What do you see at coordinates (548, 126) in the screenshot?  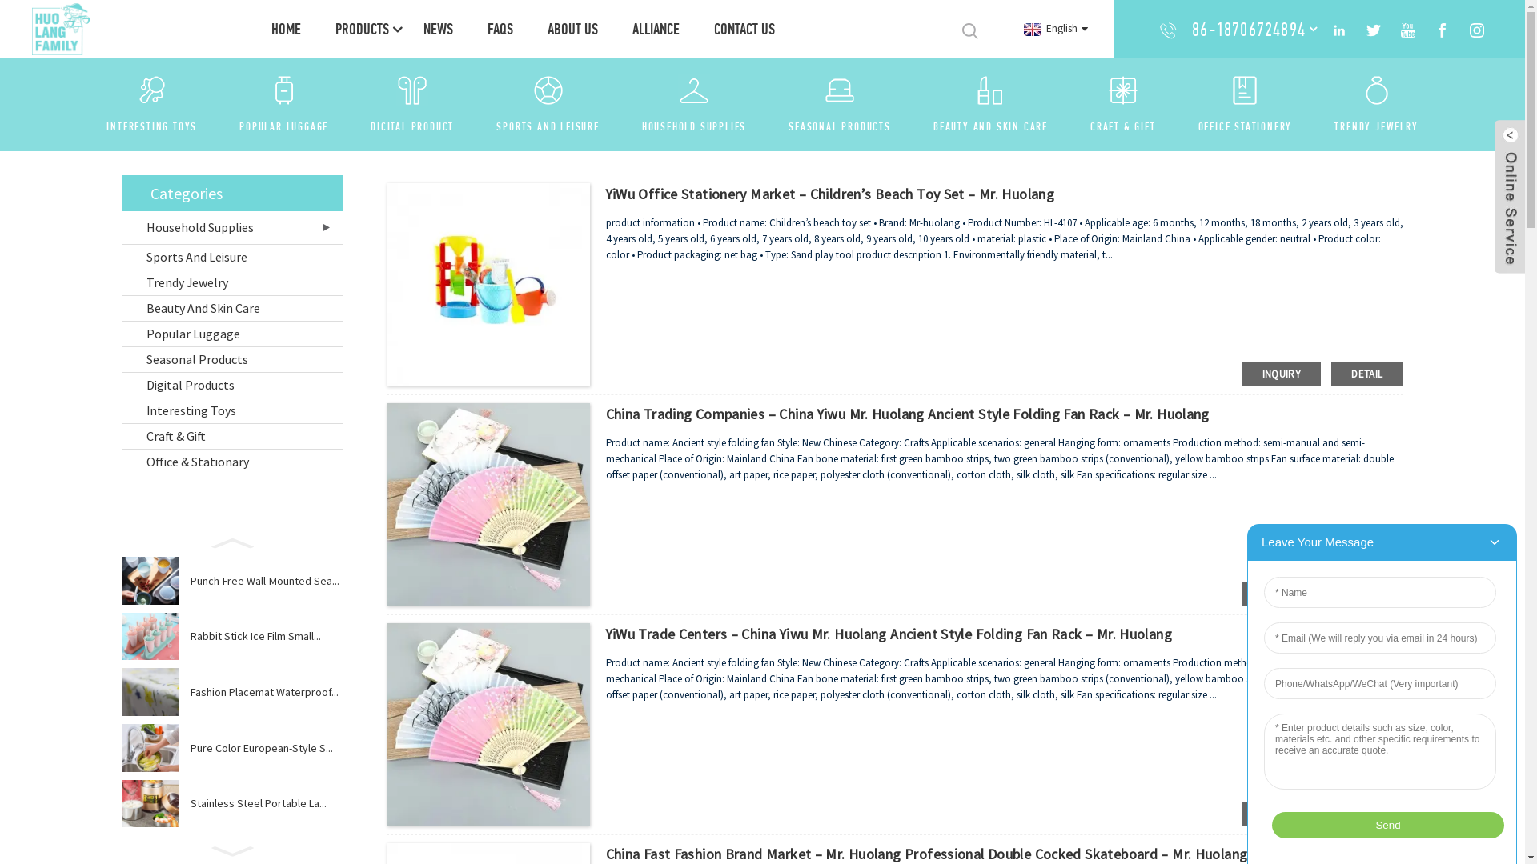 I see `SPORTS AND LEISURE` at bounding box center [548, 126].